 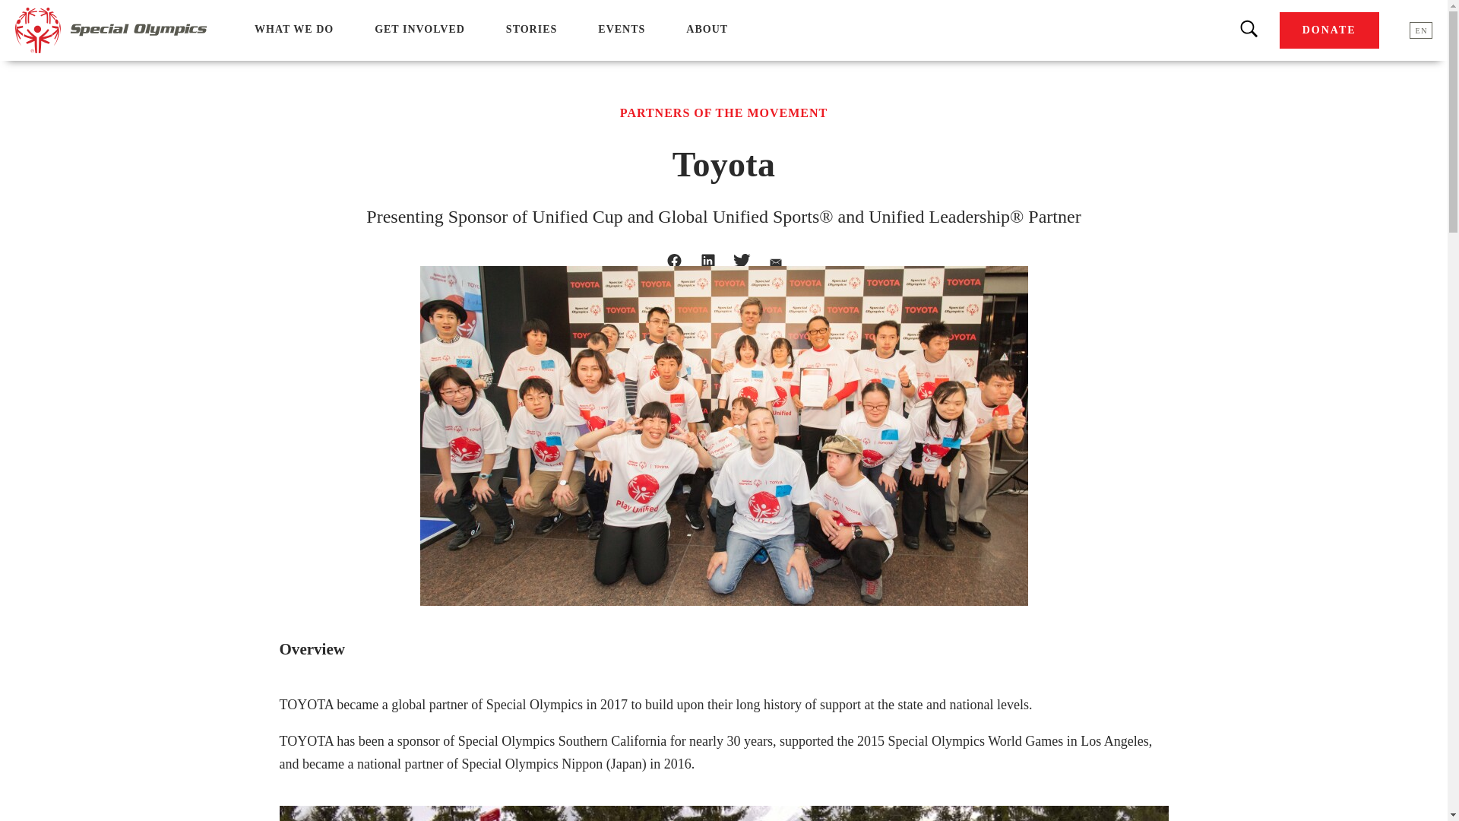 What do you see at coordinates (293, 29) in the screenshot?
I see `WHAT WE DO` at bounding box center [293, 29].